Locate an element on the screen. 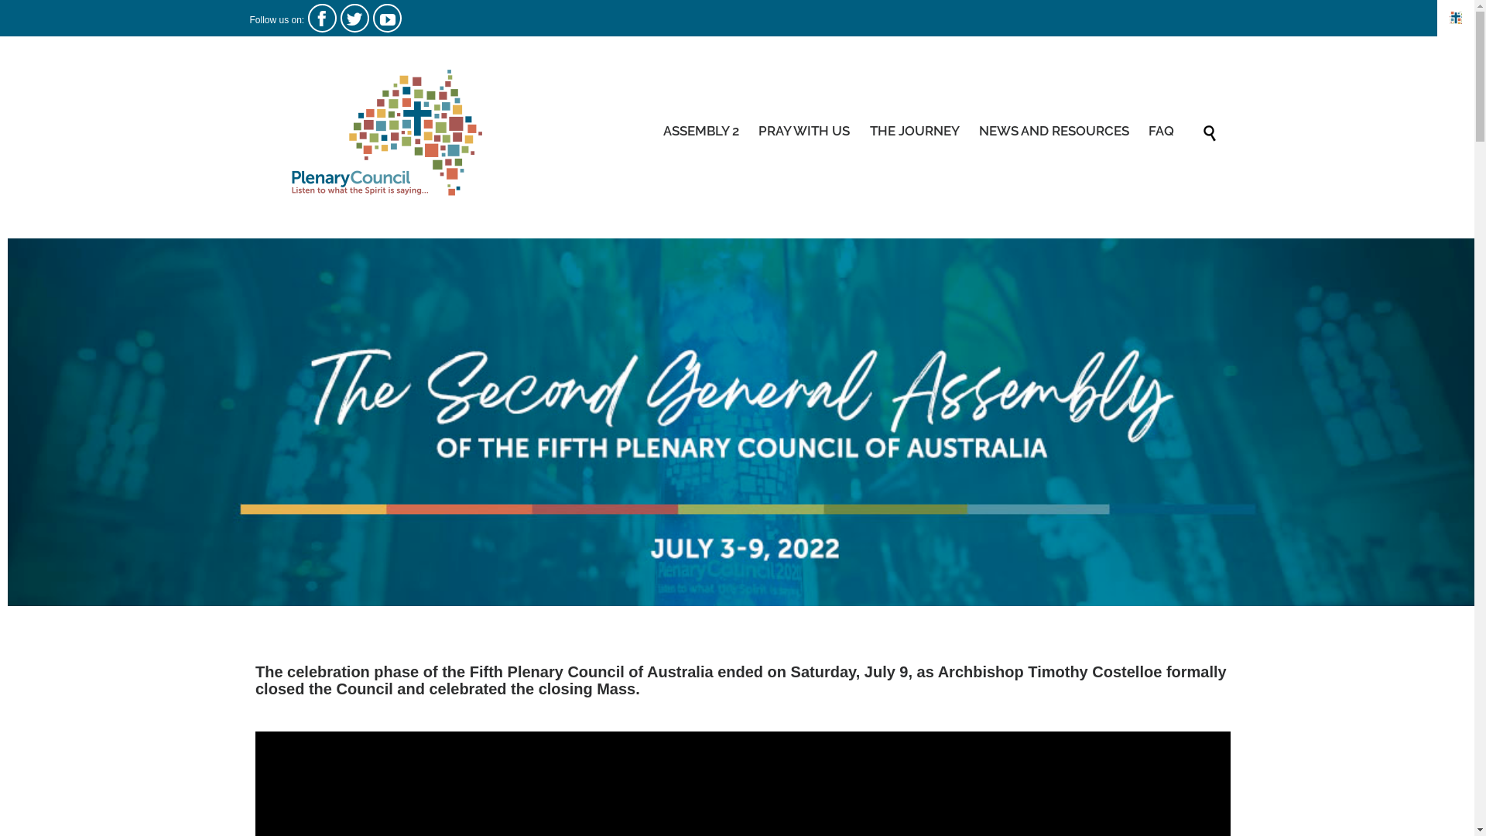 The width and height of the screenshot is (1486, 836). Skip to content is located at coordinates (1186, 113).